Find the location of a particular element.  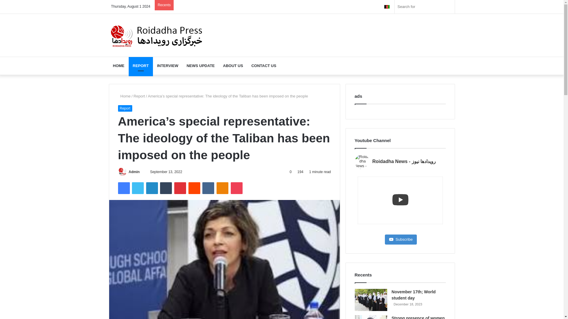

Home is located at coordinates (124, 96).